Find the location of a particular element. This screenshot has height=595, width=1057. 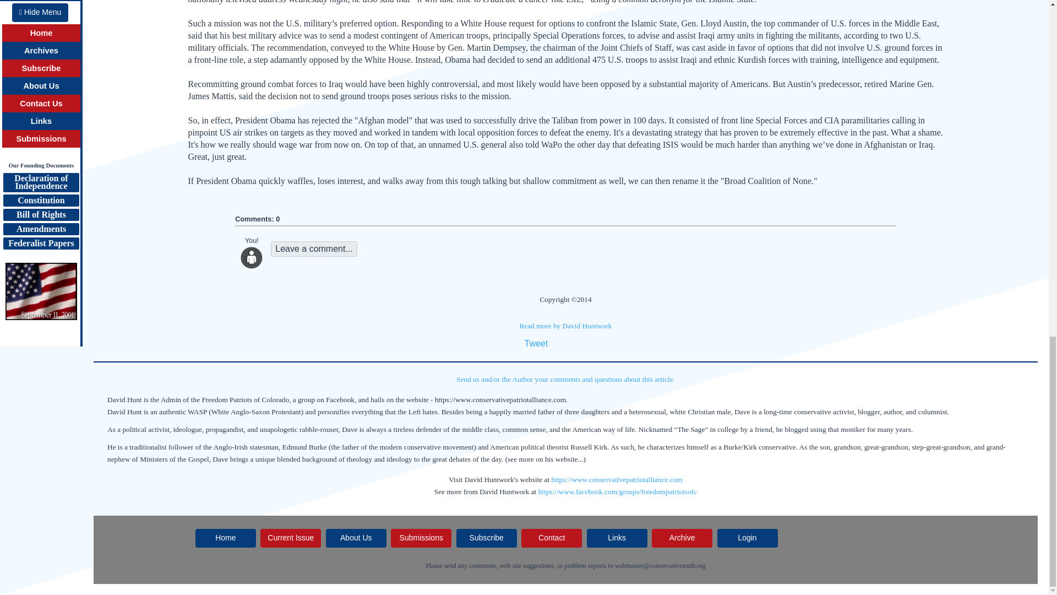

Login is located at coordinates (748, 538).